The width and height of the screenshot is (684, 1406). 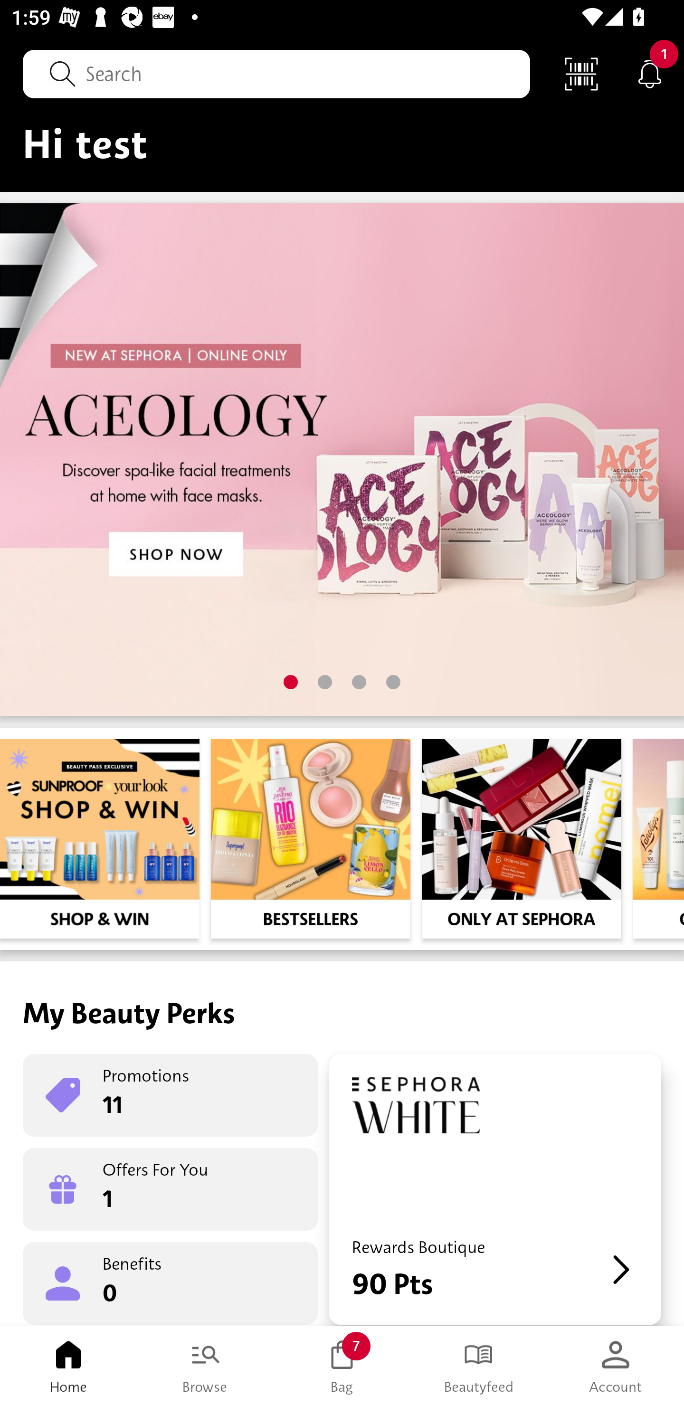 What do you see at coordinates (276, 74) in the screenshot?
I see `Search` at bounding box center [276, 74].